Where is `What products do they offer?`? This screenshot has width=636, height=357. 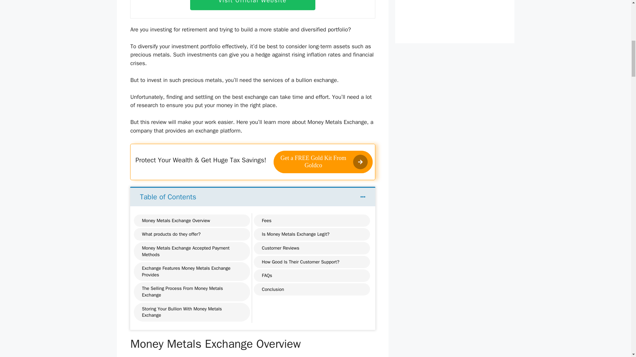 What products do they offer? is located at coordinates (171, 234).